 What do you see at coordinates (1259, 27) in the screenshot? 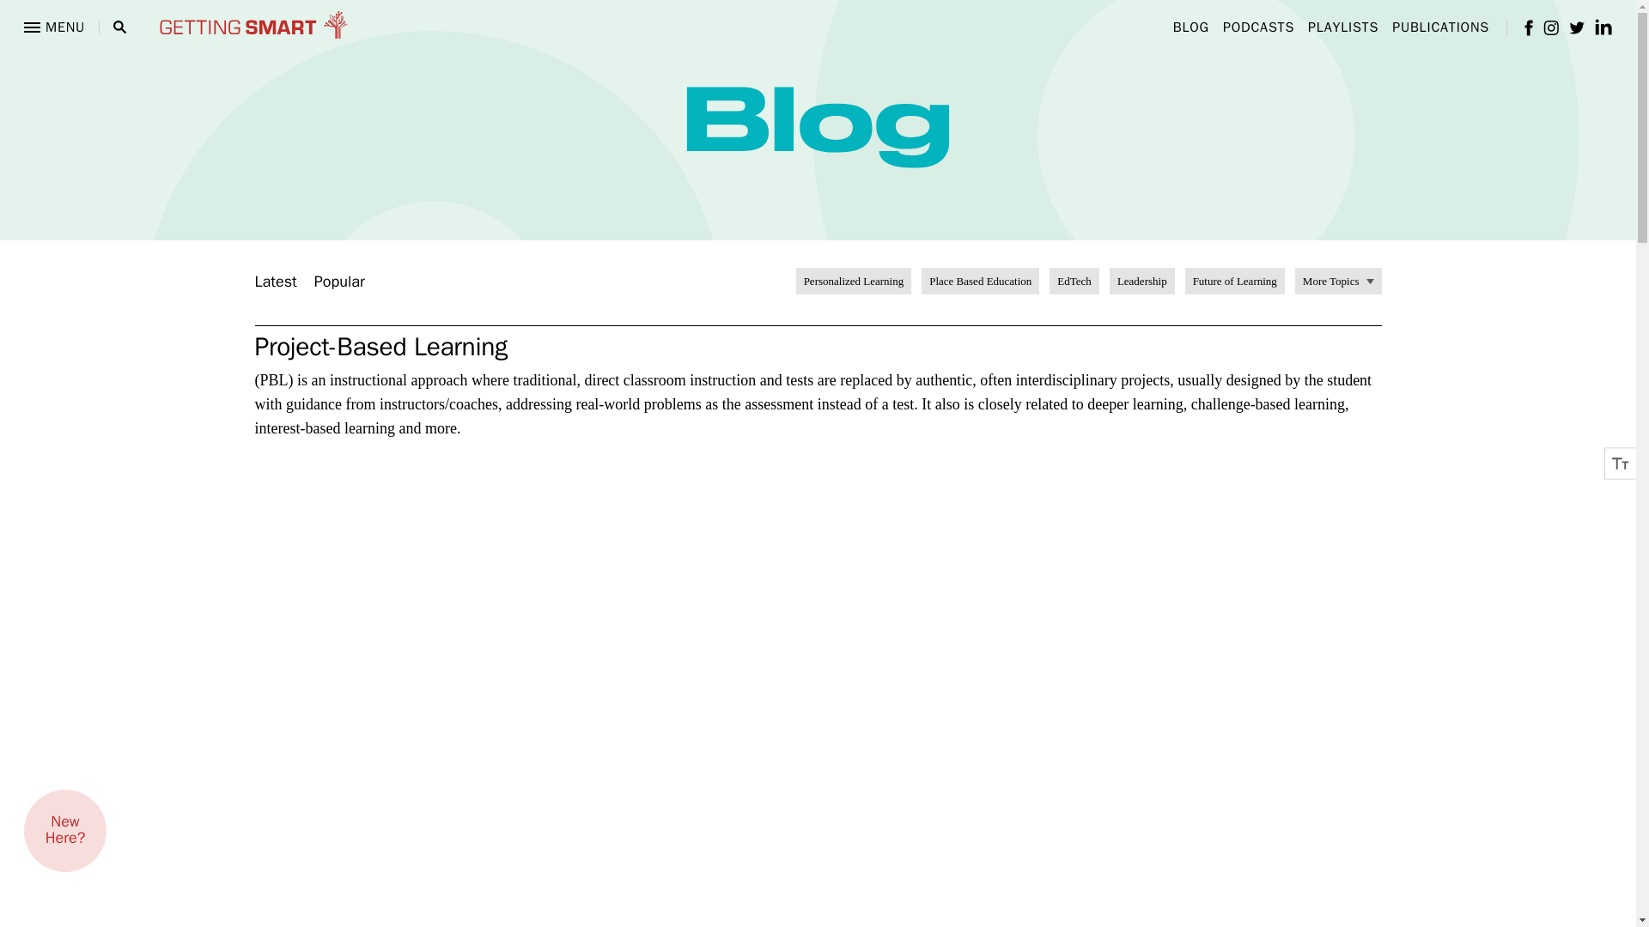
I see `PODCASTS` at bounding box center [1259, 27].